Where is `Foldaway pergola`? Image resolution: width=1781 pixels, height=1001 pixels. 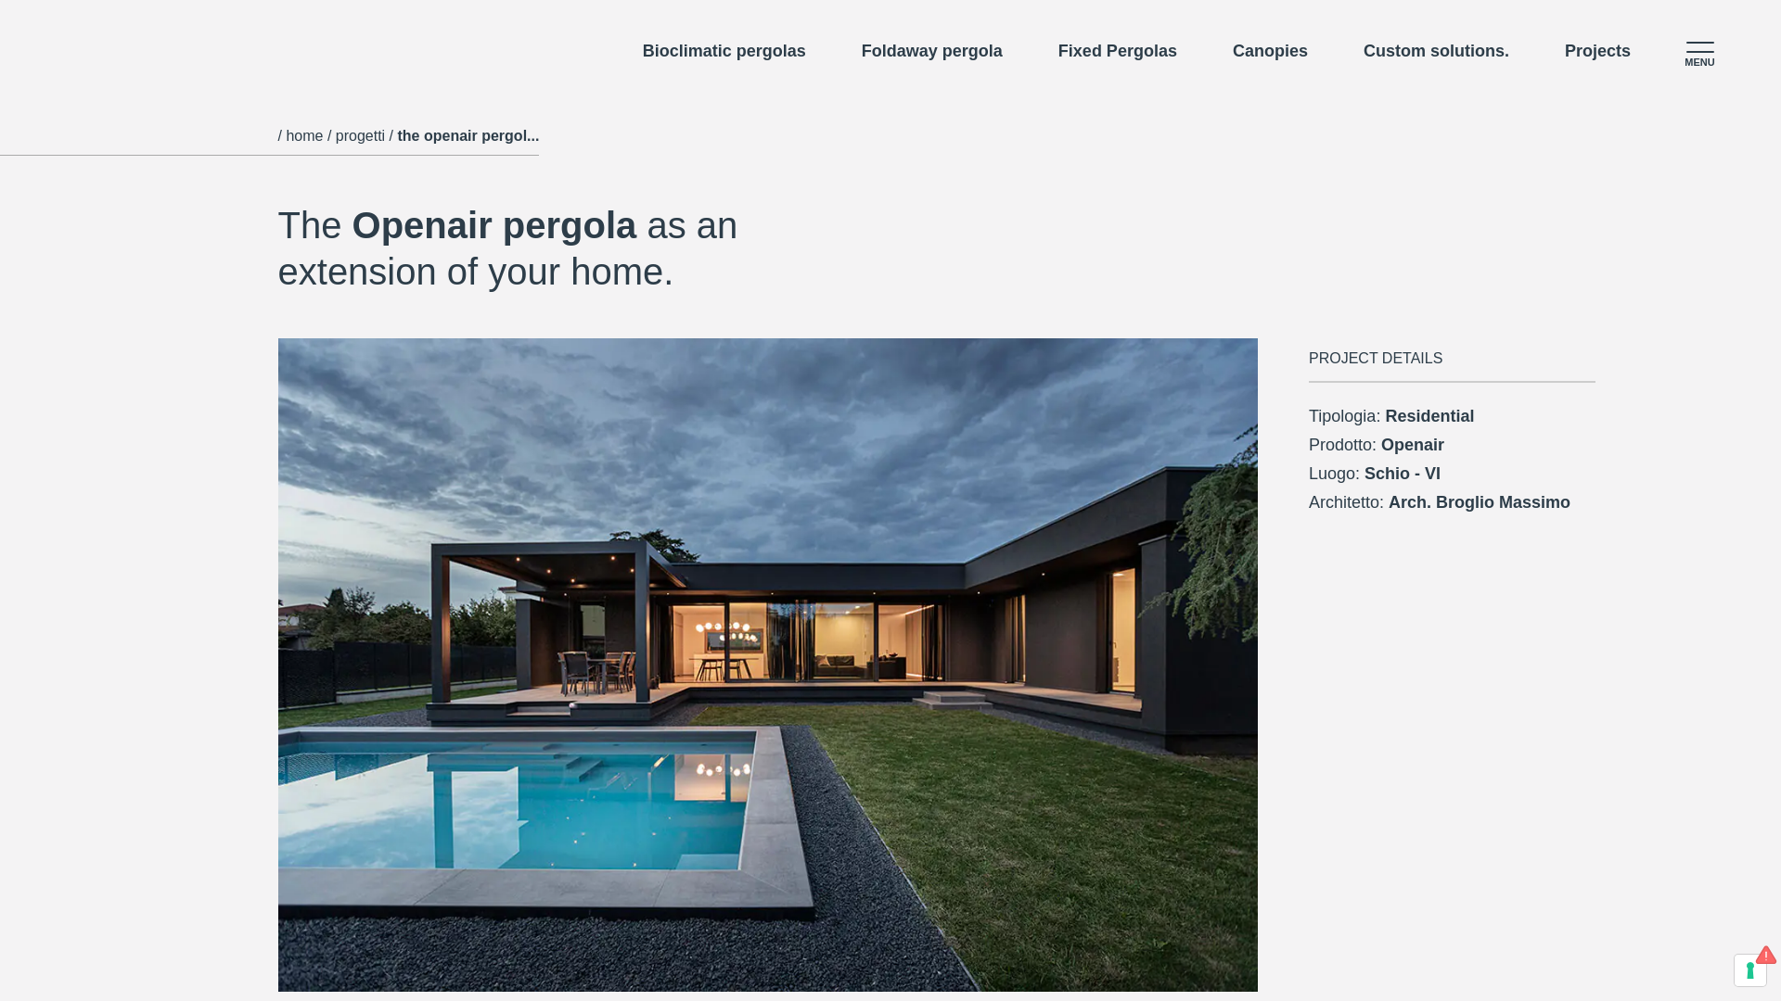 Foldaway pergola is located at coordinates (931, 50).